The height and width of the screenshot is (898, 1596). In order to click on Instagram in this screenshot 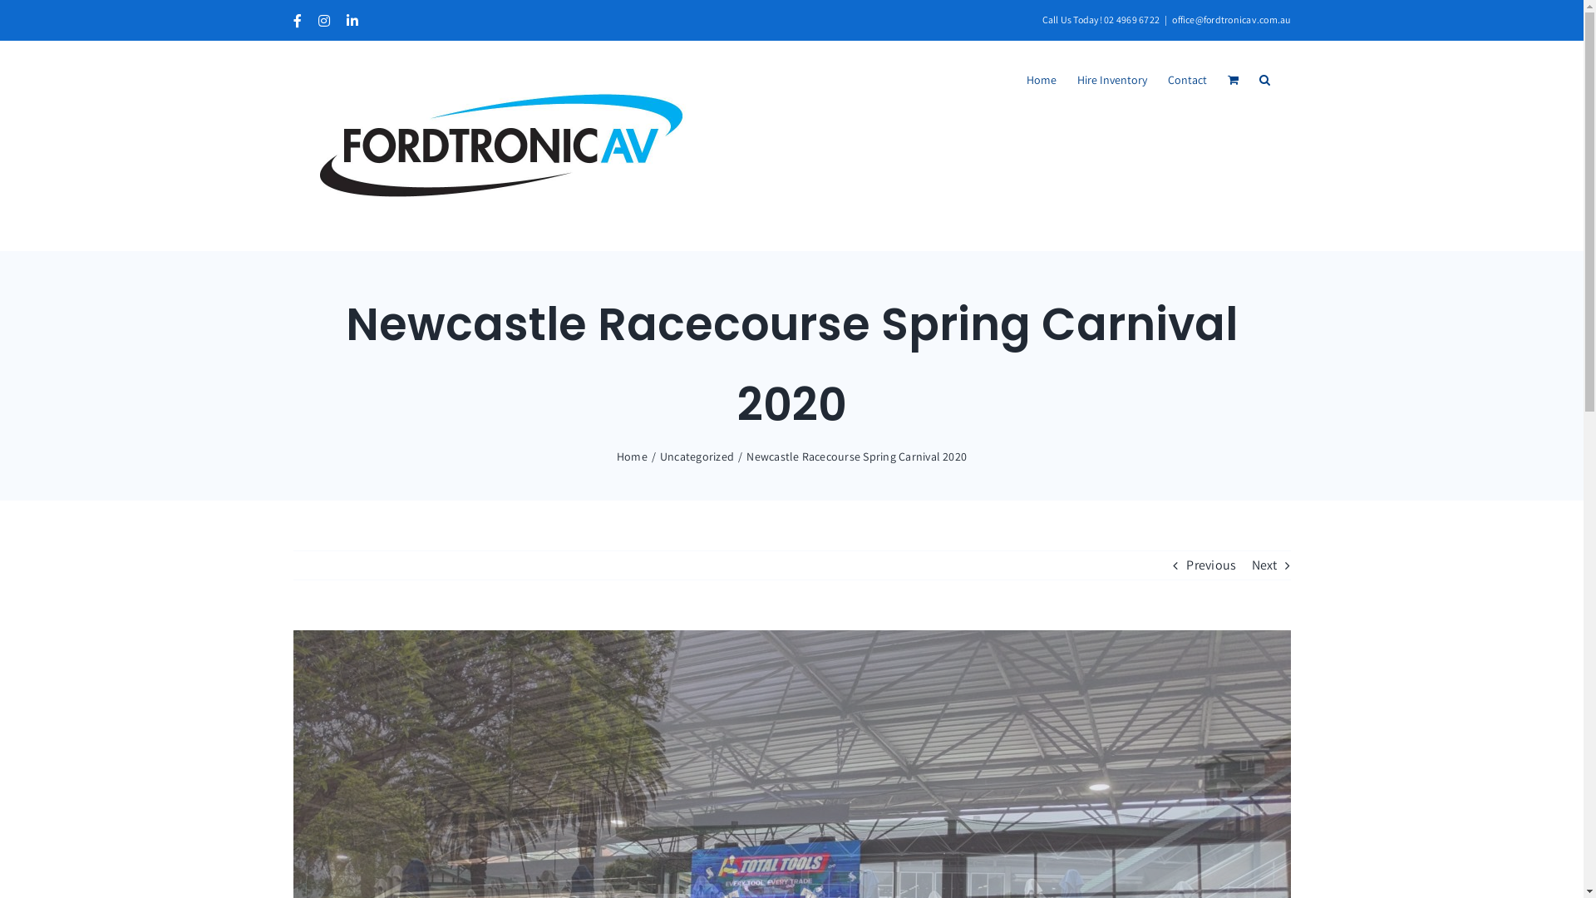, I will do `click(324, 20)`.